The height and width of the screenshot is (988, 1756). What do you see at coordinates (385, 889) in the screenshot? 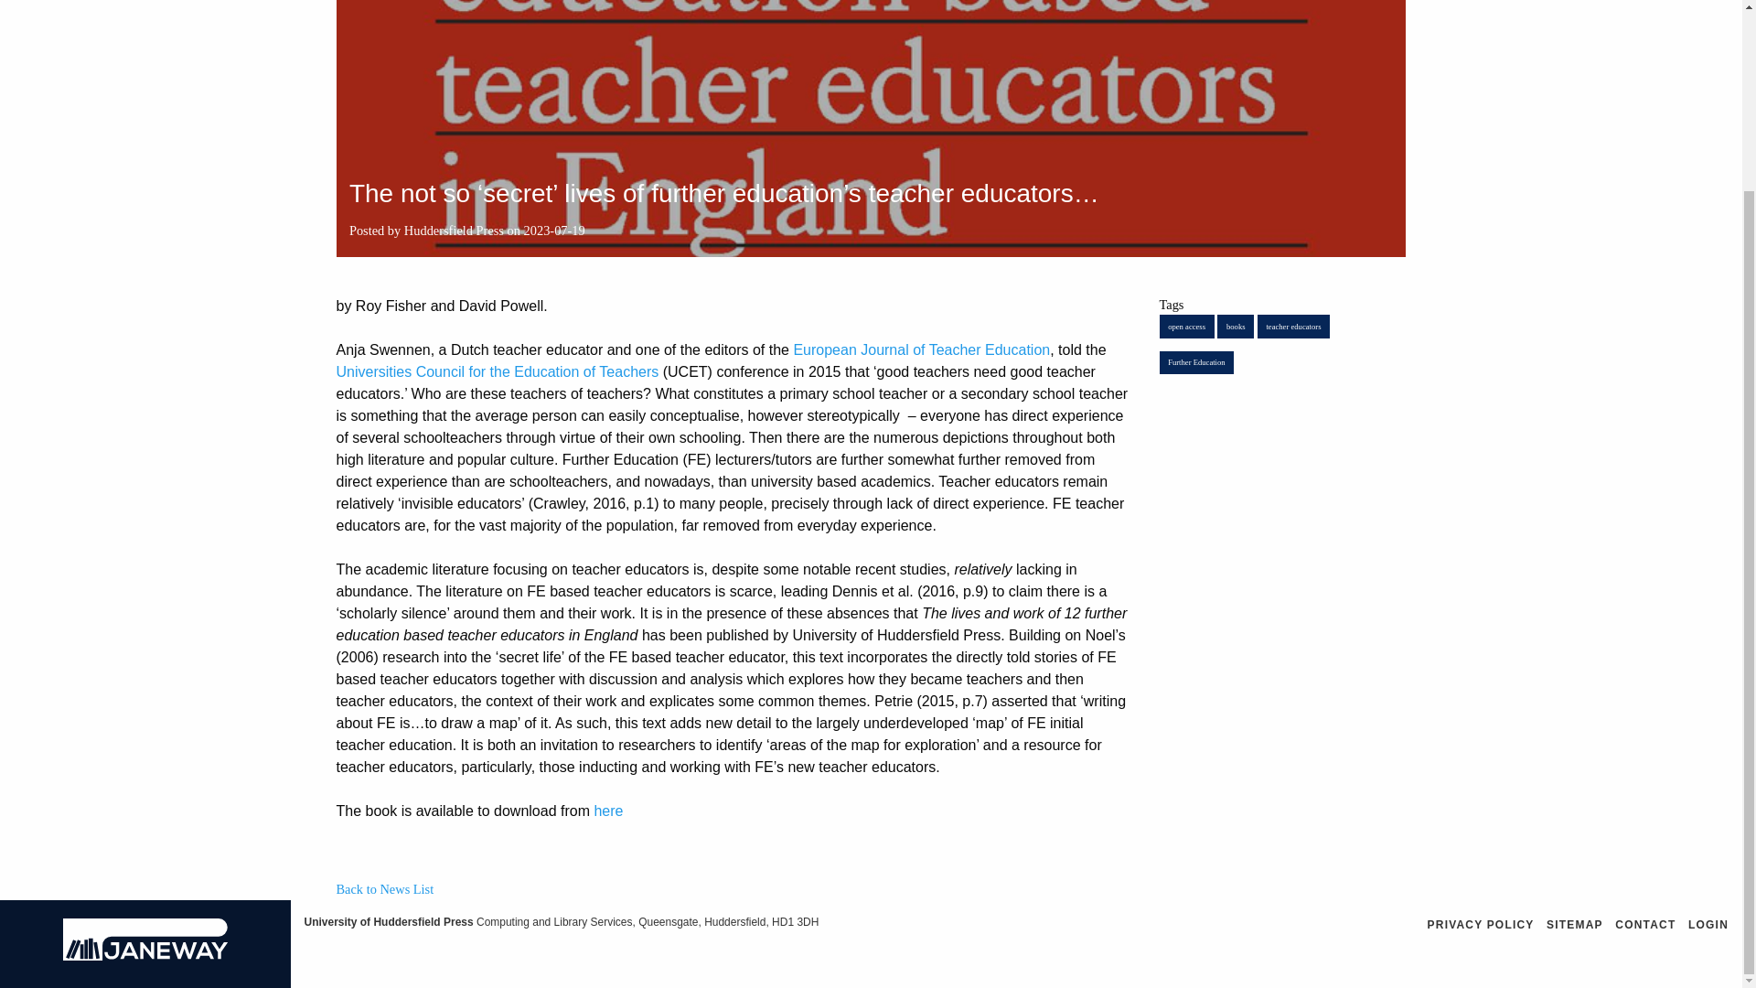
I see `Back to News List` at bounding box center [385, 889].